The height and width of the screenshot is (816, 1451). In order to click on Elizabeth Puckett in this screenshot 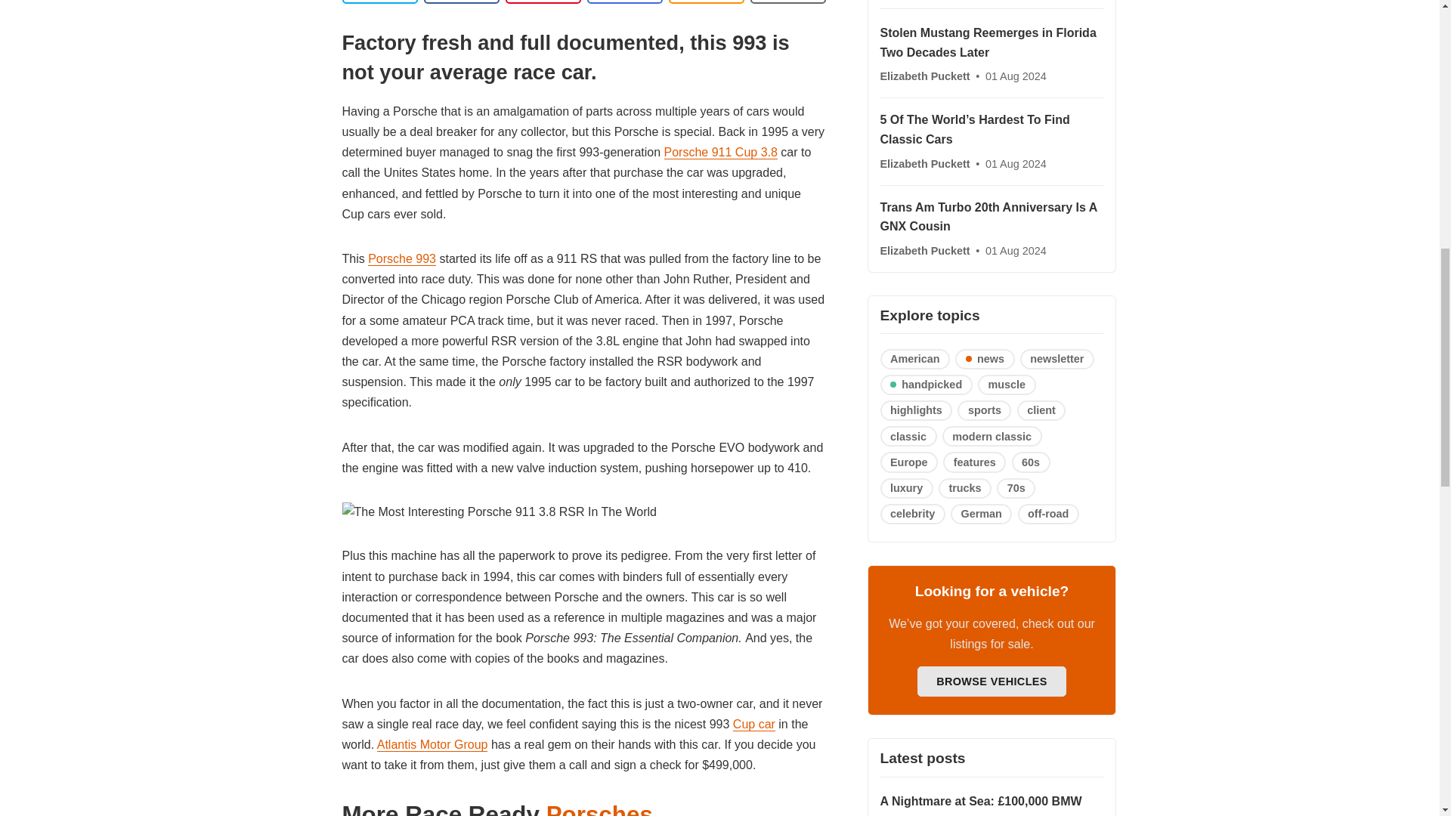, I will do `click(925, 251)`.